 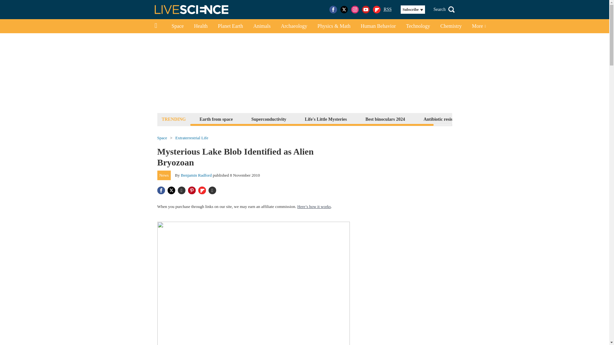 What do you see at coordinates (269, 119) in the screenshot?
I see `Superconductivity` at bounding box center [269, 119].